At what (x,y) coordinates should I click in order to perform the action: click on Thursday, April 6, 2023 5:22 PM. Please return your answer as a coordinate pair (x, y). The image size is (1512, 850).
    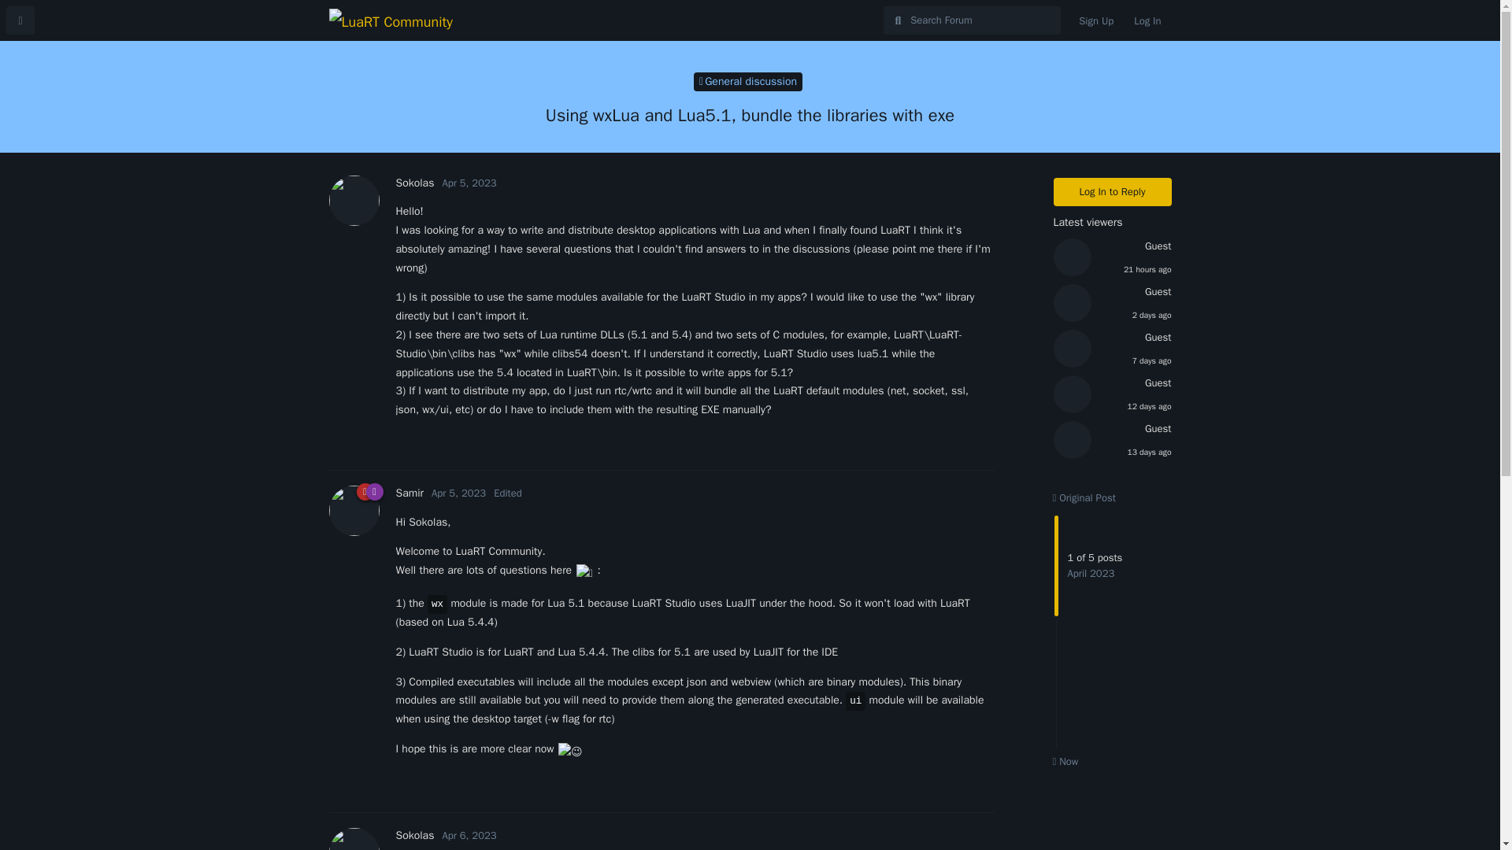
    Looking at the image, I should click on (468, 836).